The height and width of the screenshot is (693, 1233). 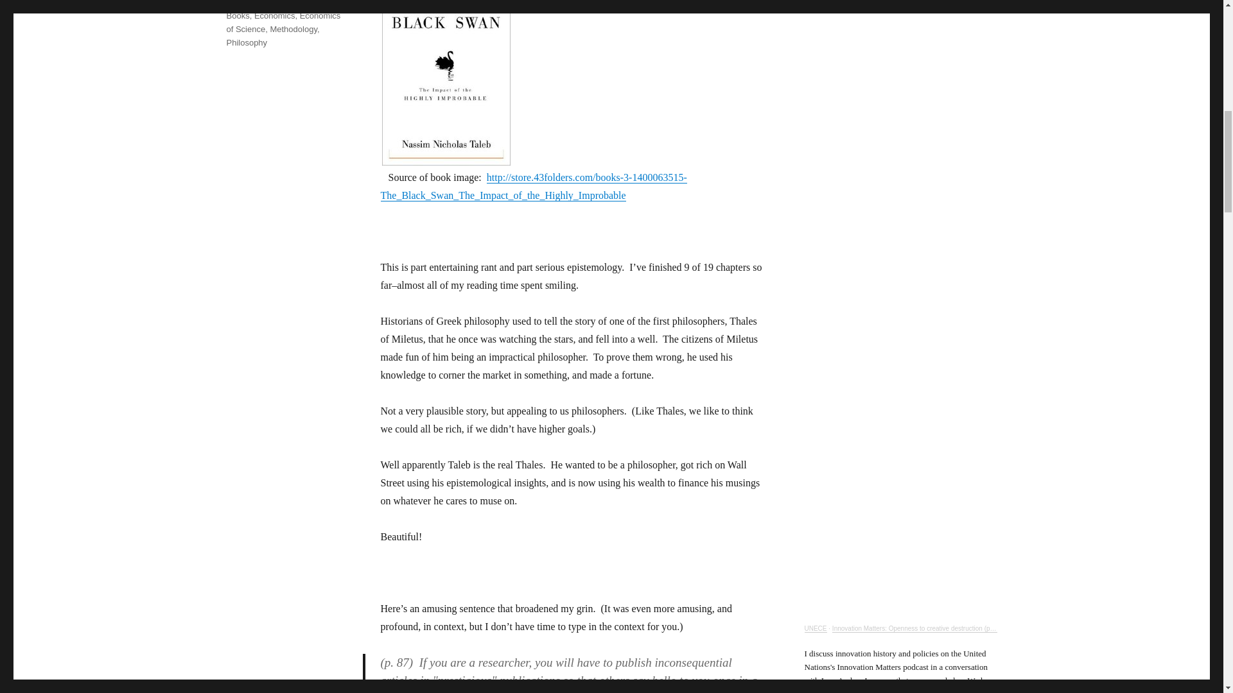 What do you see at coordinates (256, 1) in the screenshot?
I see `October 7, 2007` at bounding box center [256, 1].